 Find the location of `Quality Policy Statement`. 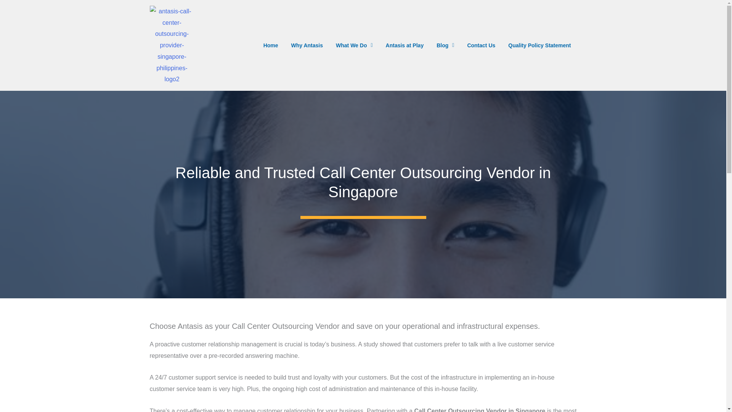

Quality Policy Statement is located at coordinates (539, 45).